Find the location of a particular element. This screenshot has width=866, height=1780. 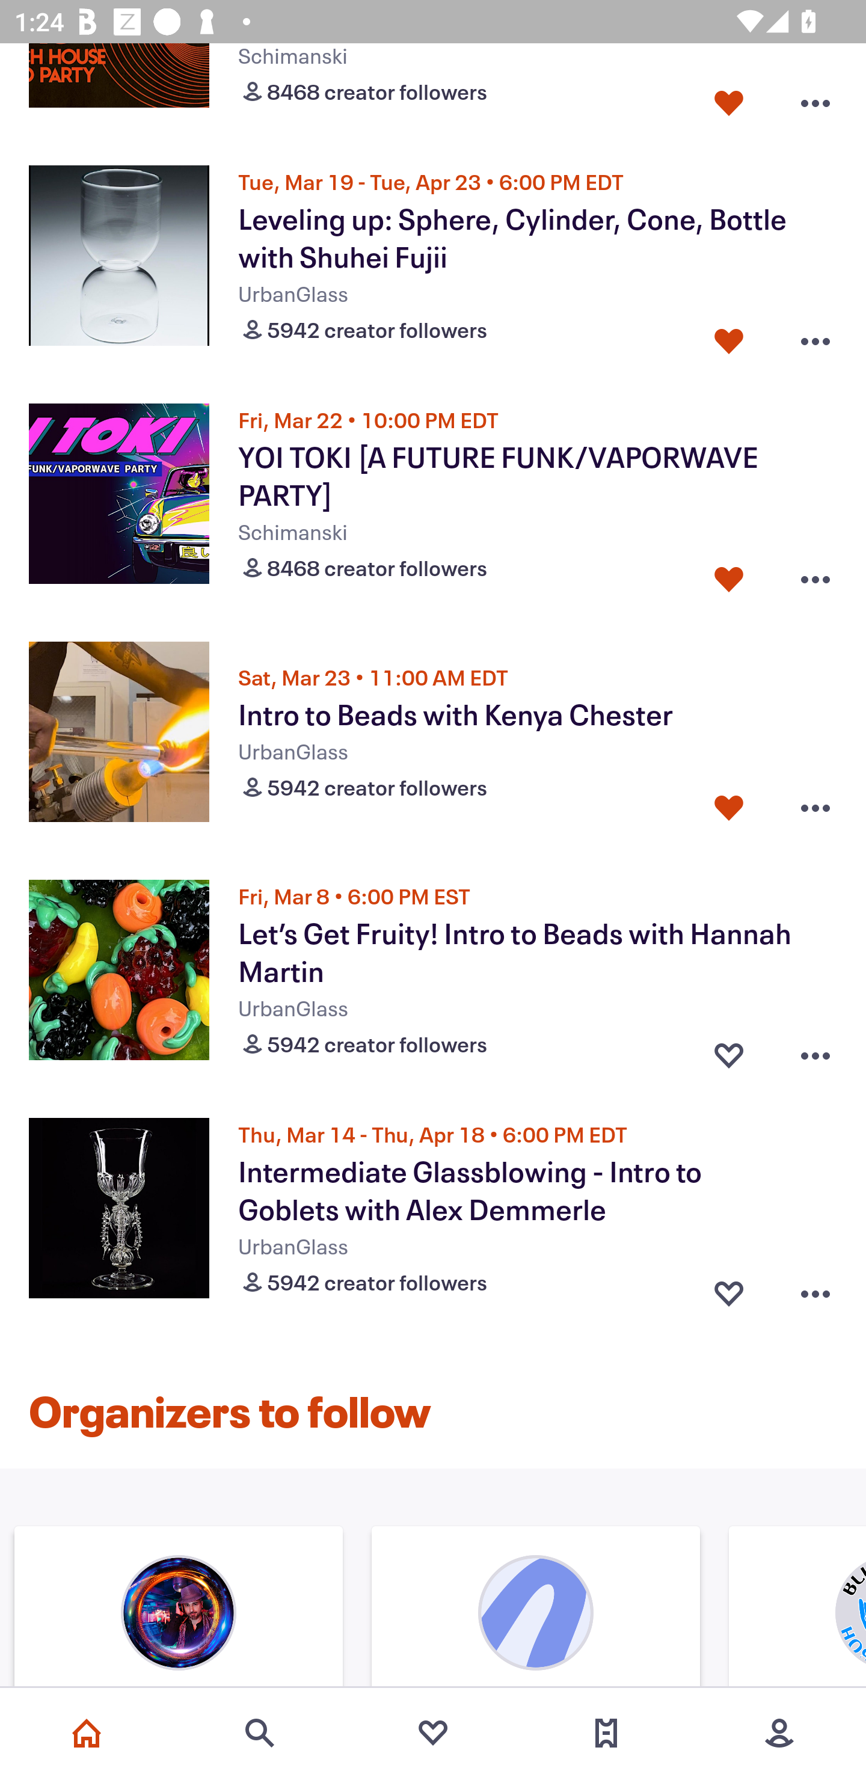

Overflow menu button is located at coordinates (815, 336).